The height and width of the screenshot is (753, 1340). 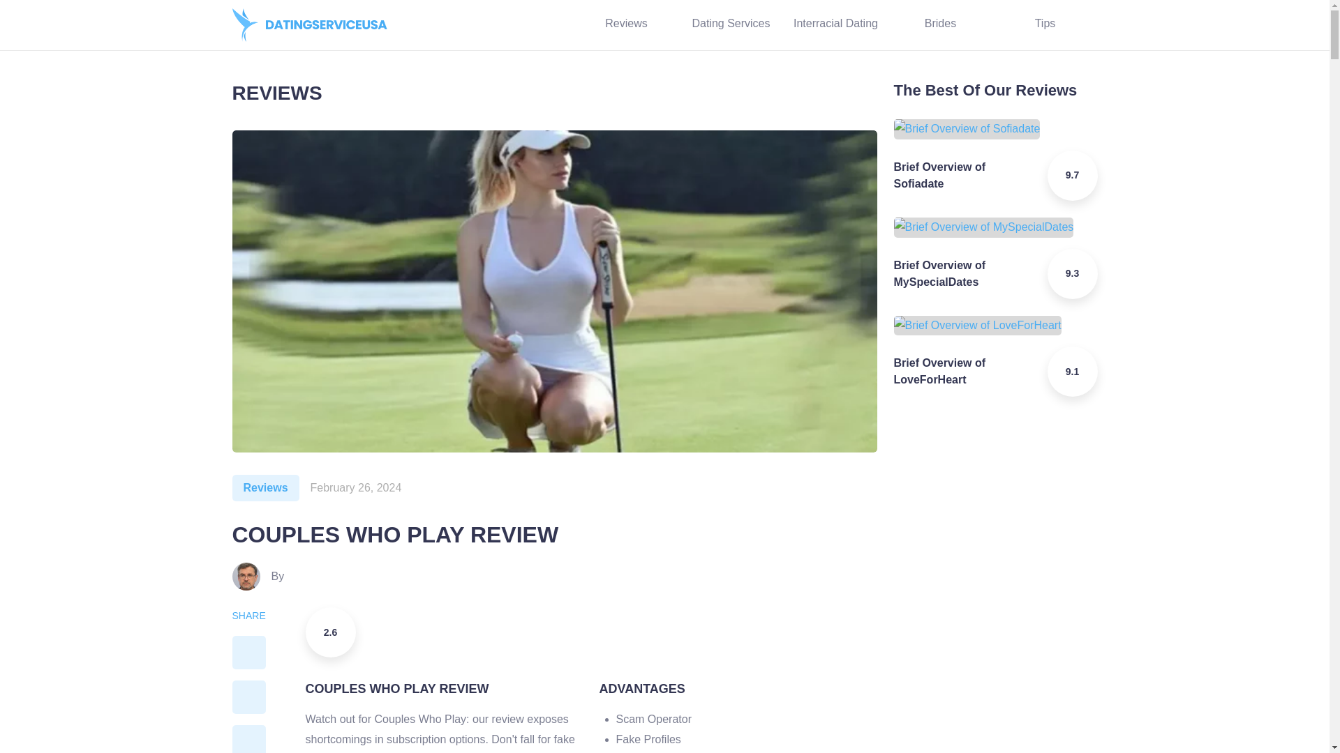 I want to click on Dating Services, so click(x=730, y=25).